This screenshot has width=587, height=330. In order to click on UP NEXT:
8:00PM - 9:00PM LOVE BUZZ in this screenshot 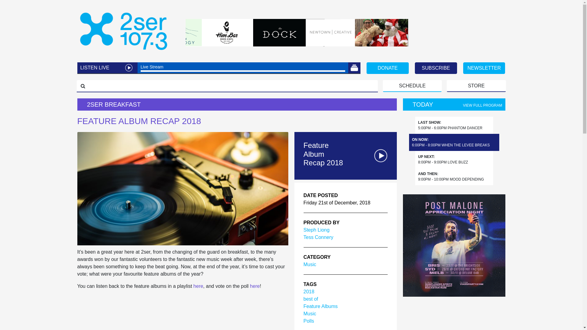, I will do `click(443, 159)`.